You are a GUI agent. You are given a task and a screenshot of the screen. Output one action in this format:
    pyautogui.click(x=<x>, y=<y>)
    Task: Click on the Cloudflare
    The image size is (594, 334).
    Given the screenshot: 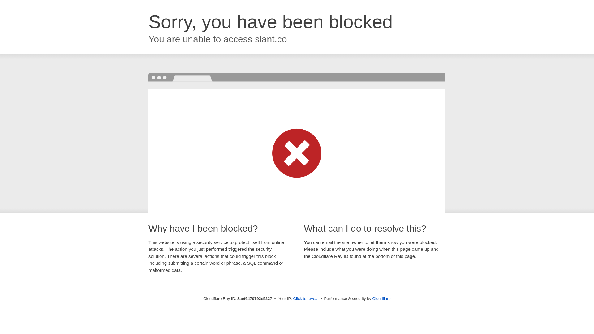 What is the action you would take?
    pyautogui.click(x=381, y=298)
    